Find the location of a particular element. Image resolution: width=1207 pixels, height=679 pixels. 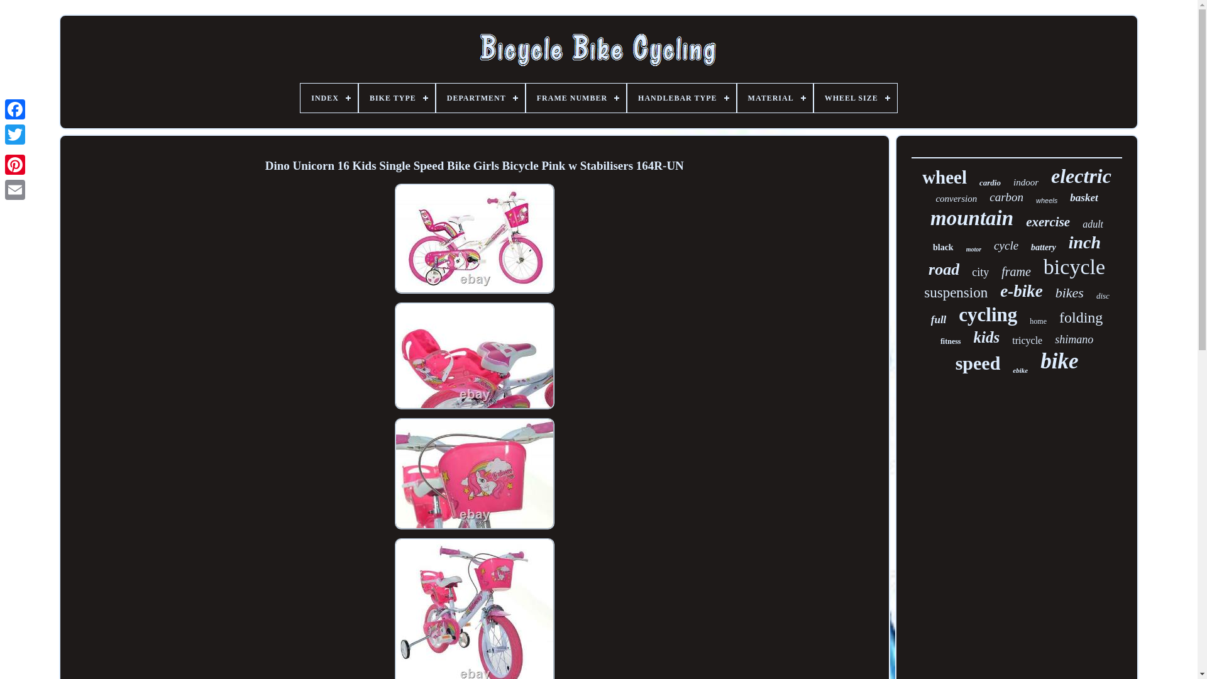

DEPARTMENT is located at coordinates (480, 98).